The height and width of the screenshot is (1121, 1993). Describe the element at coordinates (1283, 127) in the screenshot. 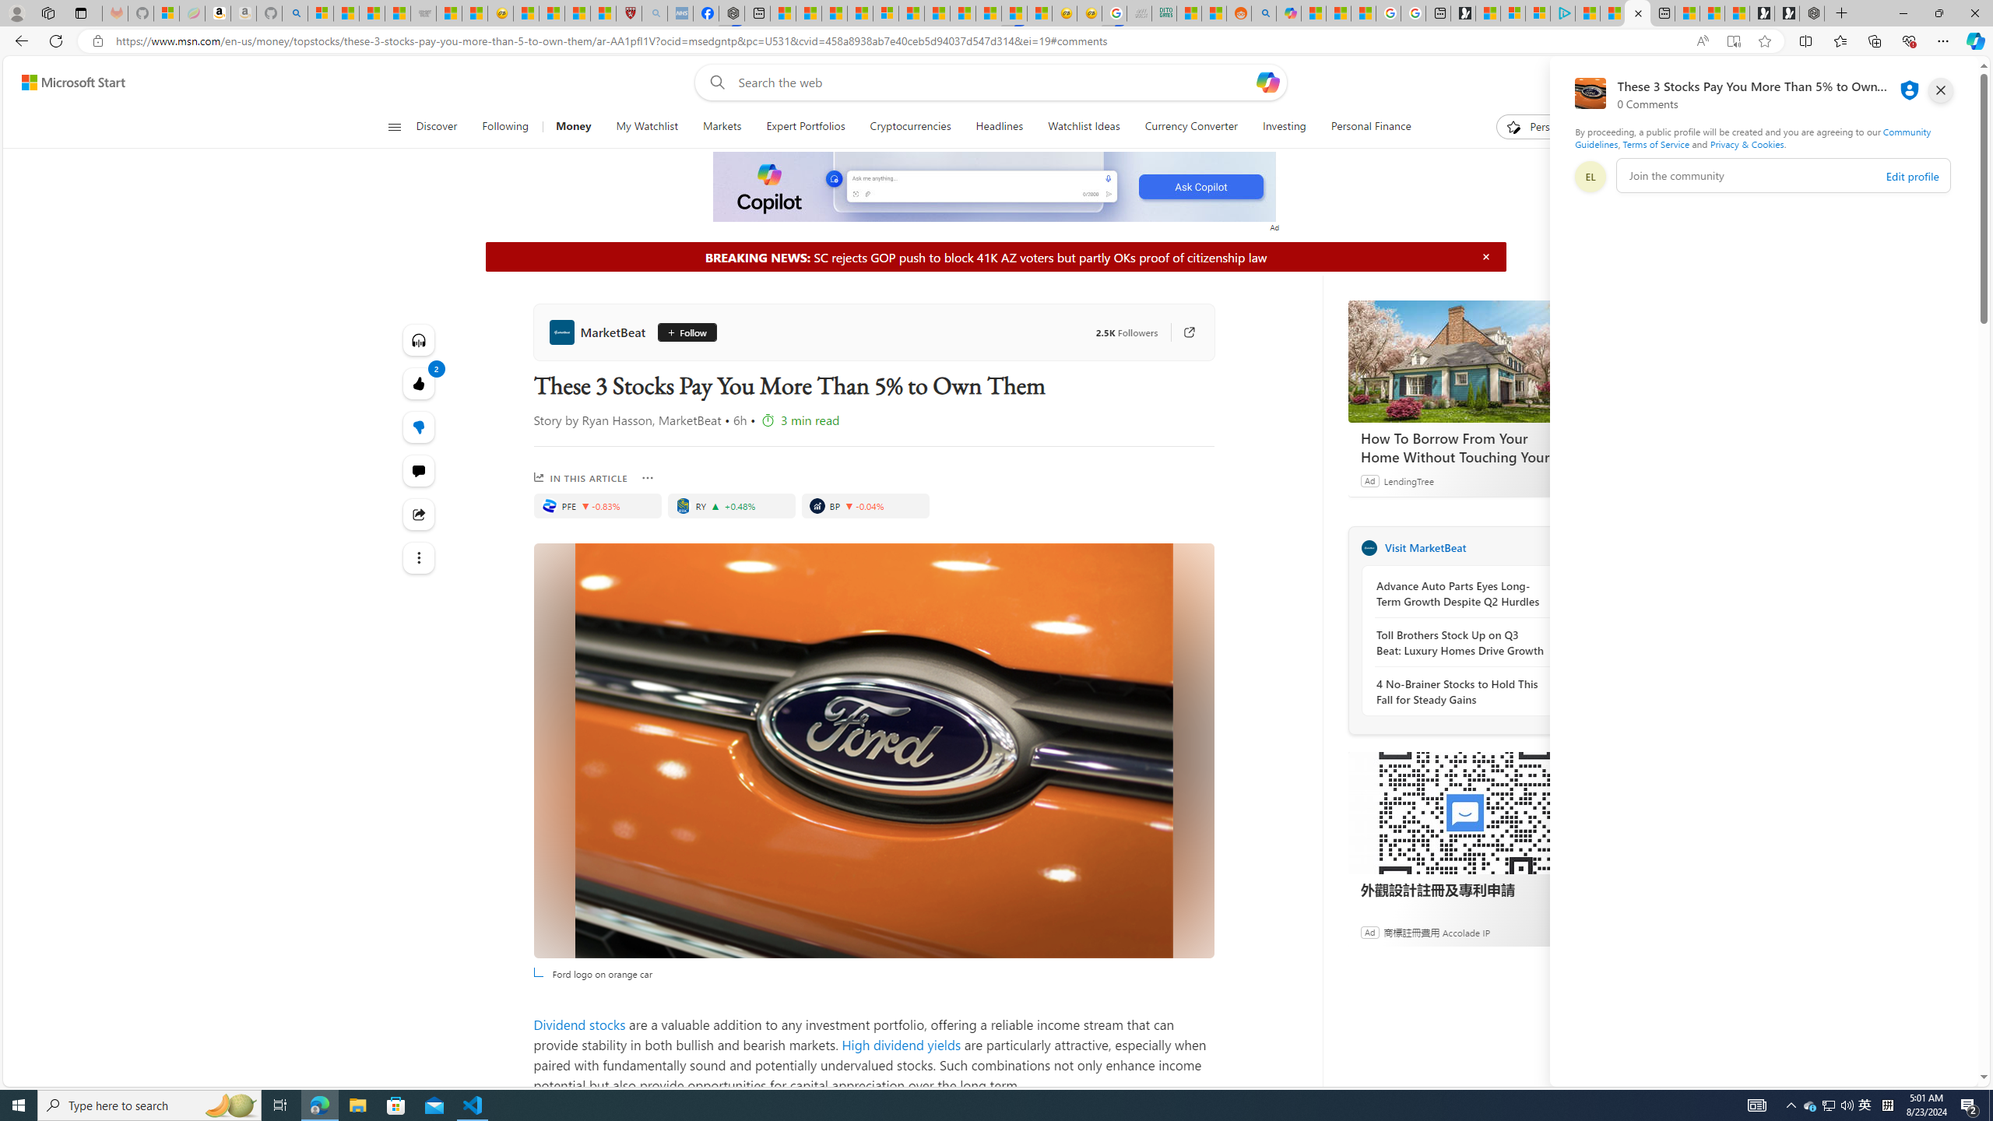

I see `Investing` at that location.